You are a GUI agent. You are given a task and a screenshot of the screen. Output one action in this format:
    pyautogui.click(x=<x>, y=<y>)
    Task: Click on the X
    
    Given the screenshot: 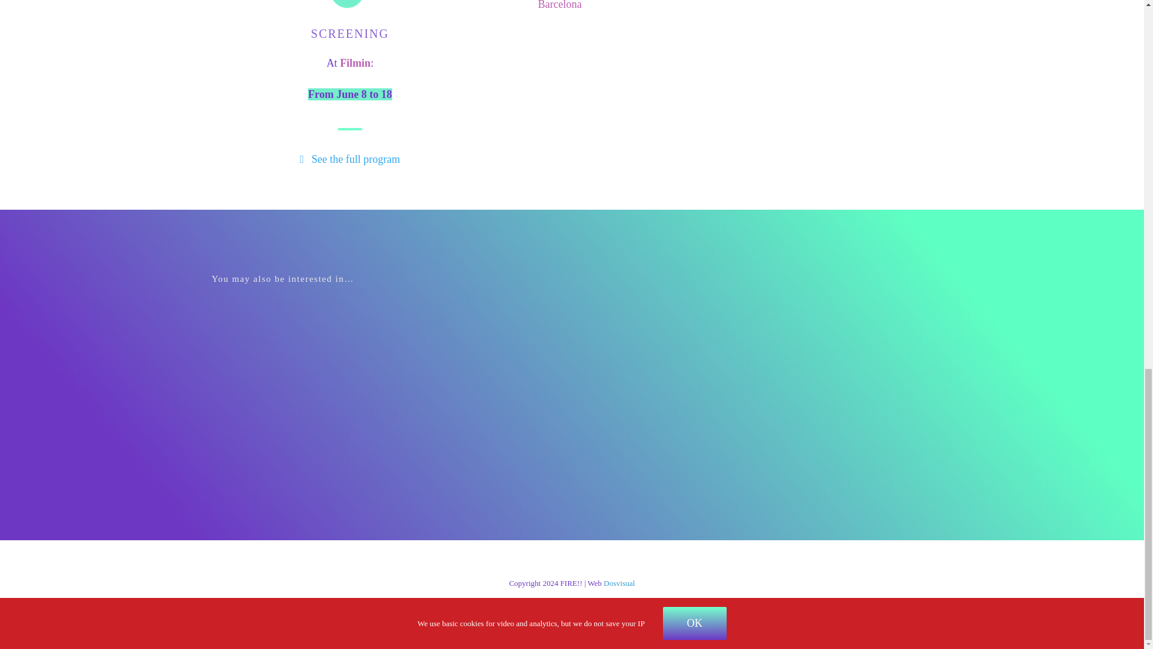 What is the action you would take?
    pyautogui.click(x=624, y=617)
    